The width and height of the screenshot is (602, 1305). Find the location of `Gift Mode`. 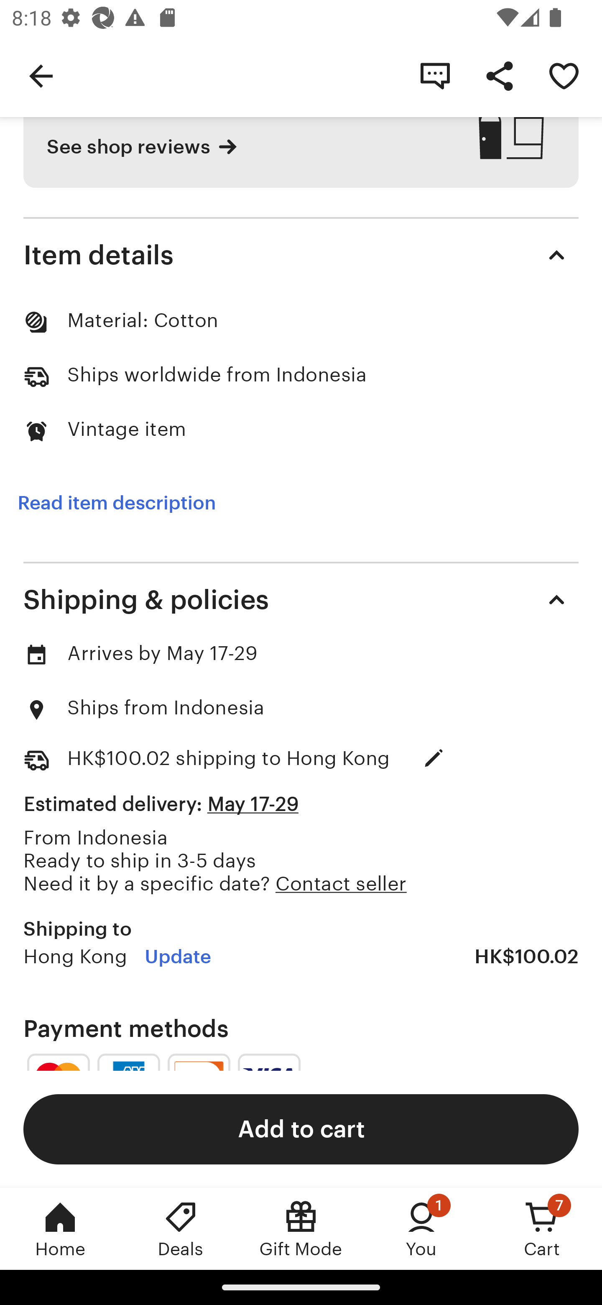

Gift Mode is located at coordinates (301, 1228).